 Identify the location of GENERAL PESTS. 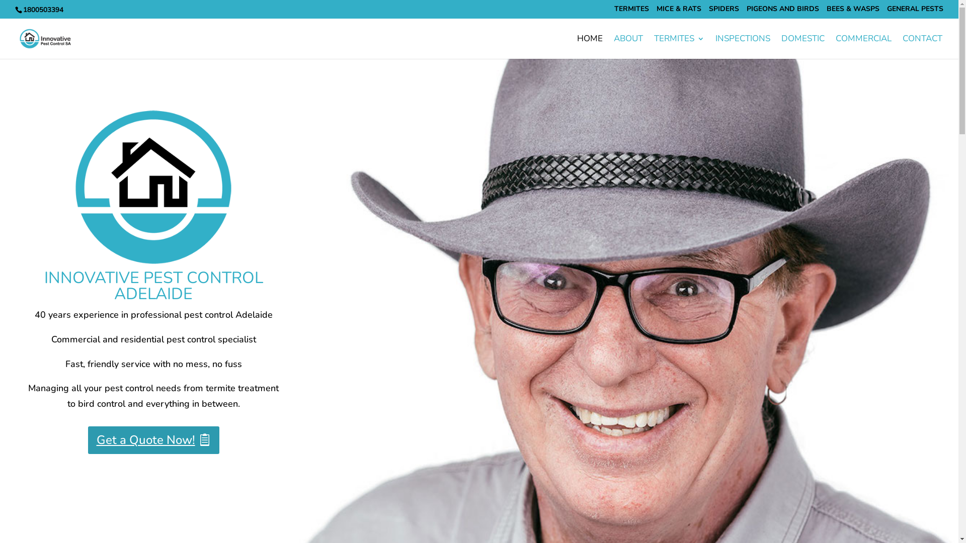
(915, 11).